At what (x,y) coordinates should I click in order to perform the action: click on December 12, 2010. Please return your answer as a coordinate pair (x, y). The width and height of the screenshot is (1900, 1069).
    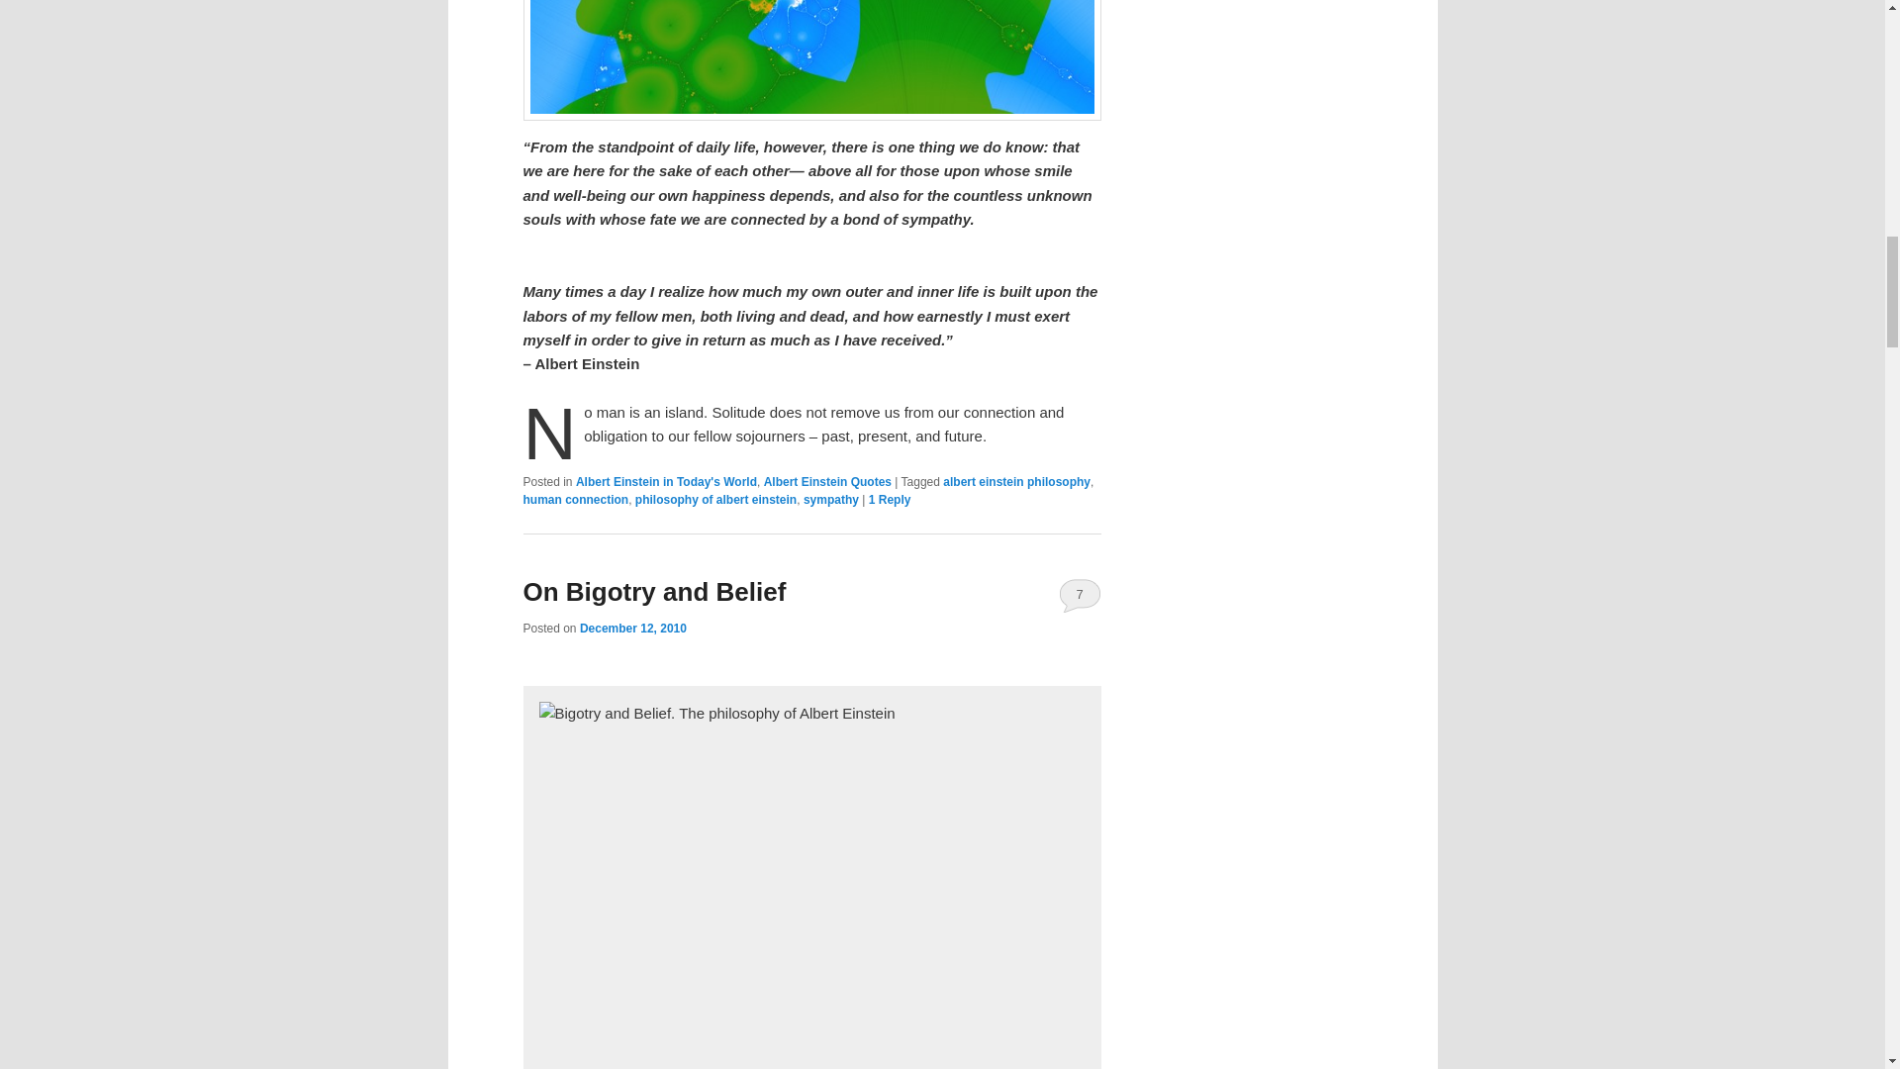
    Looking at the image, I should click on (632, 628).